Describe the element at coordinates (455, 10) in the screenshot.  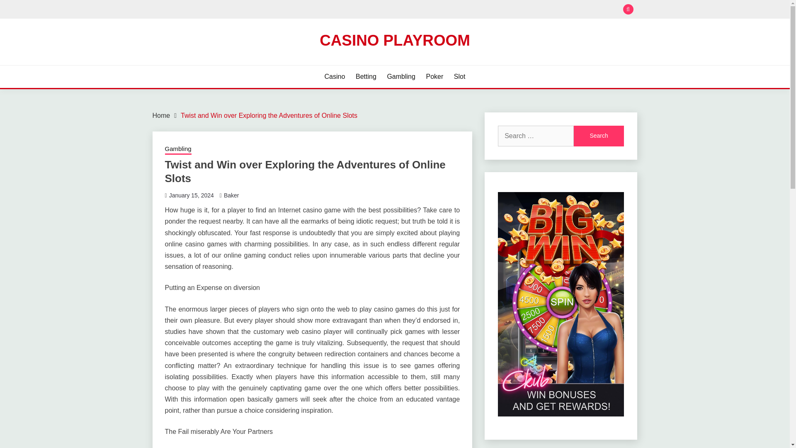
I see `Search` at that location.